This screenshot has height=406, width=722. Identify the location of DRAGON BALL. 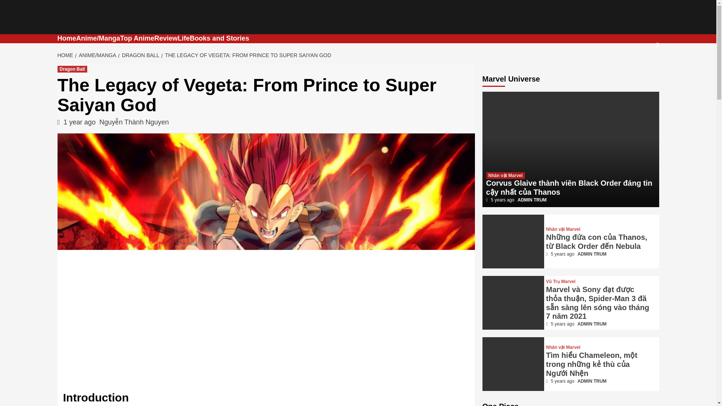
(140, 55).